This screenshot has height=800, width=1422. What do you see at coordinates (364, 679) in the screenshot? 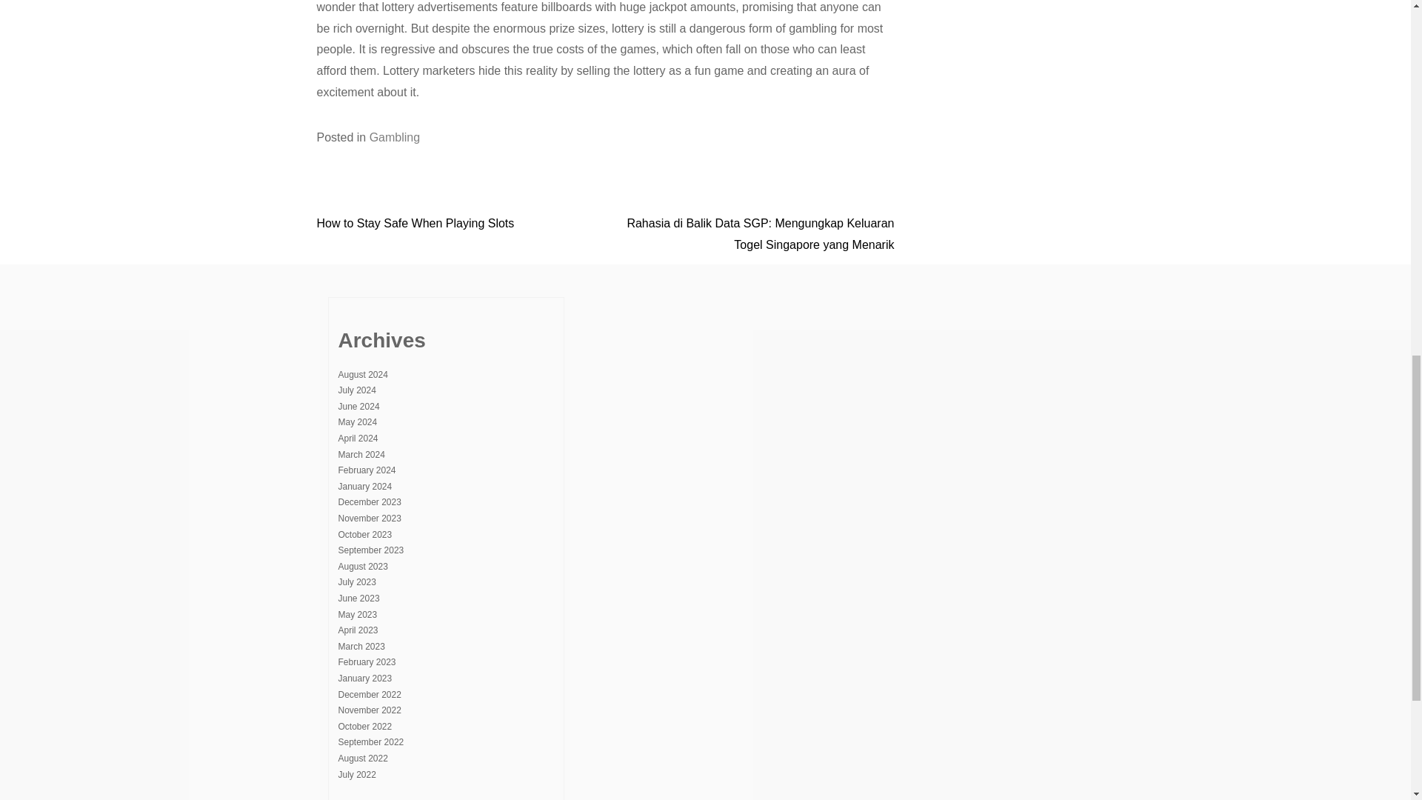
I see `January 2023` at bounding box center [364, 679].